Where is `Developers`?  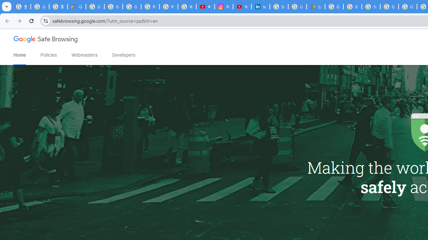 Developers is located at coordinates (124, 55).